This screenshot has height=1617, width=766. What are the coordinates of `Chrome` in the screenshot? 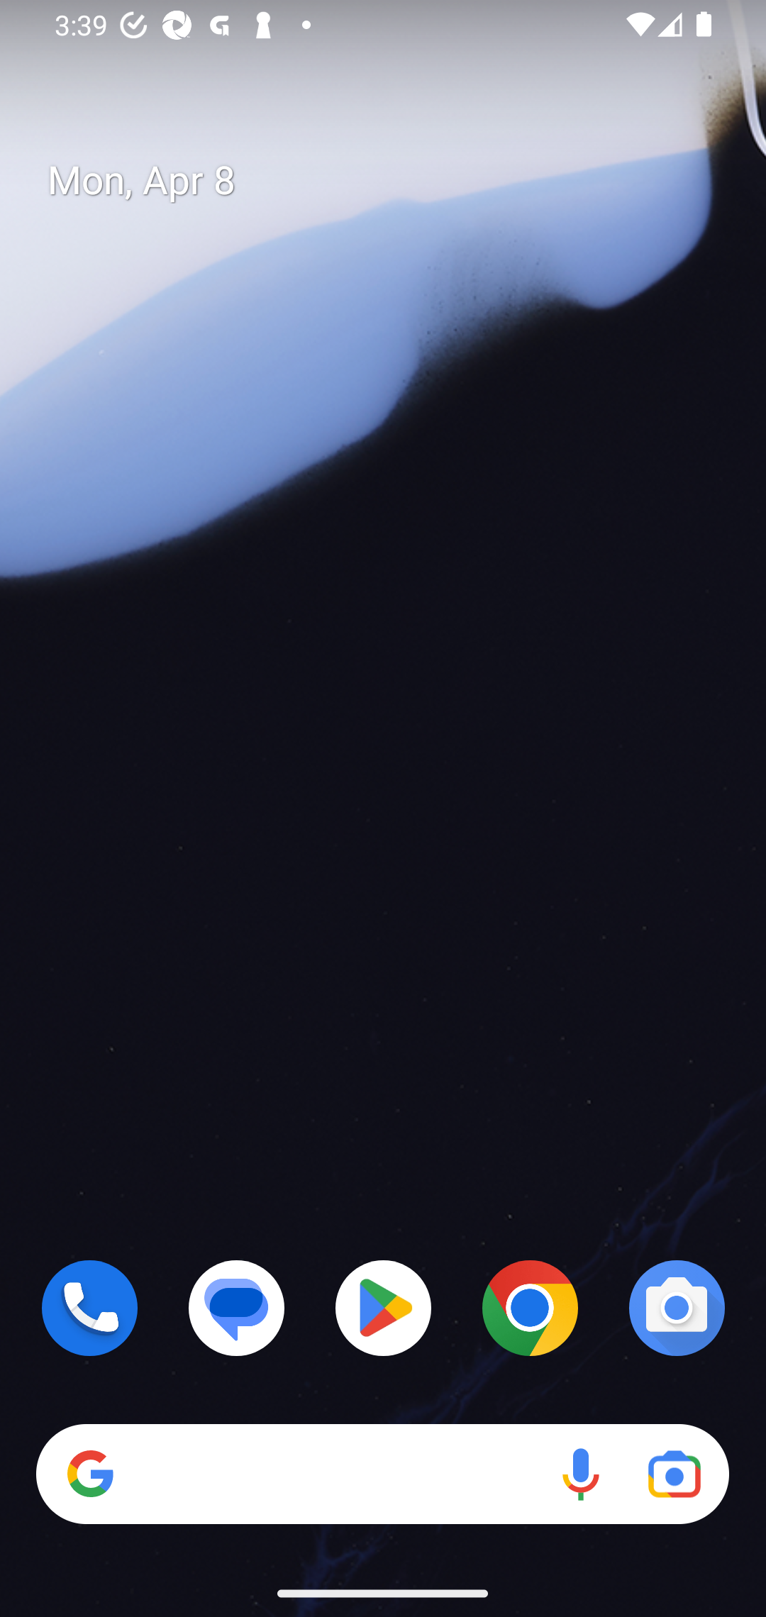 It's located at (530, 1308).